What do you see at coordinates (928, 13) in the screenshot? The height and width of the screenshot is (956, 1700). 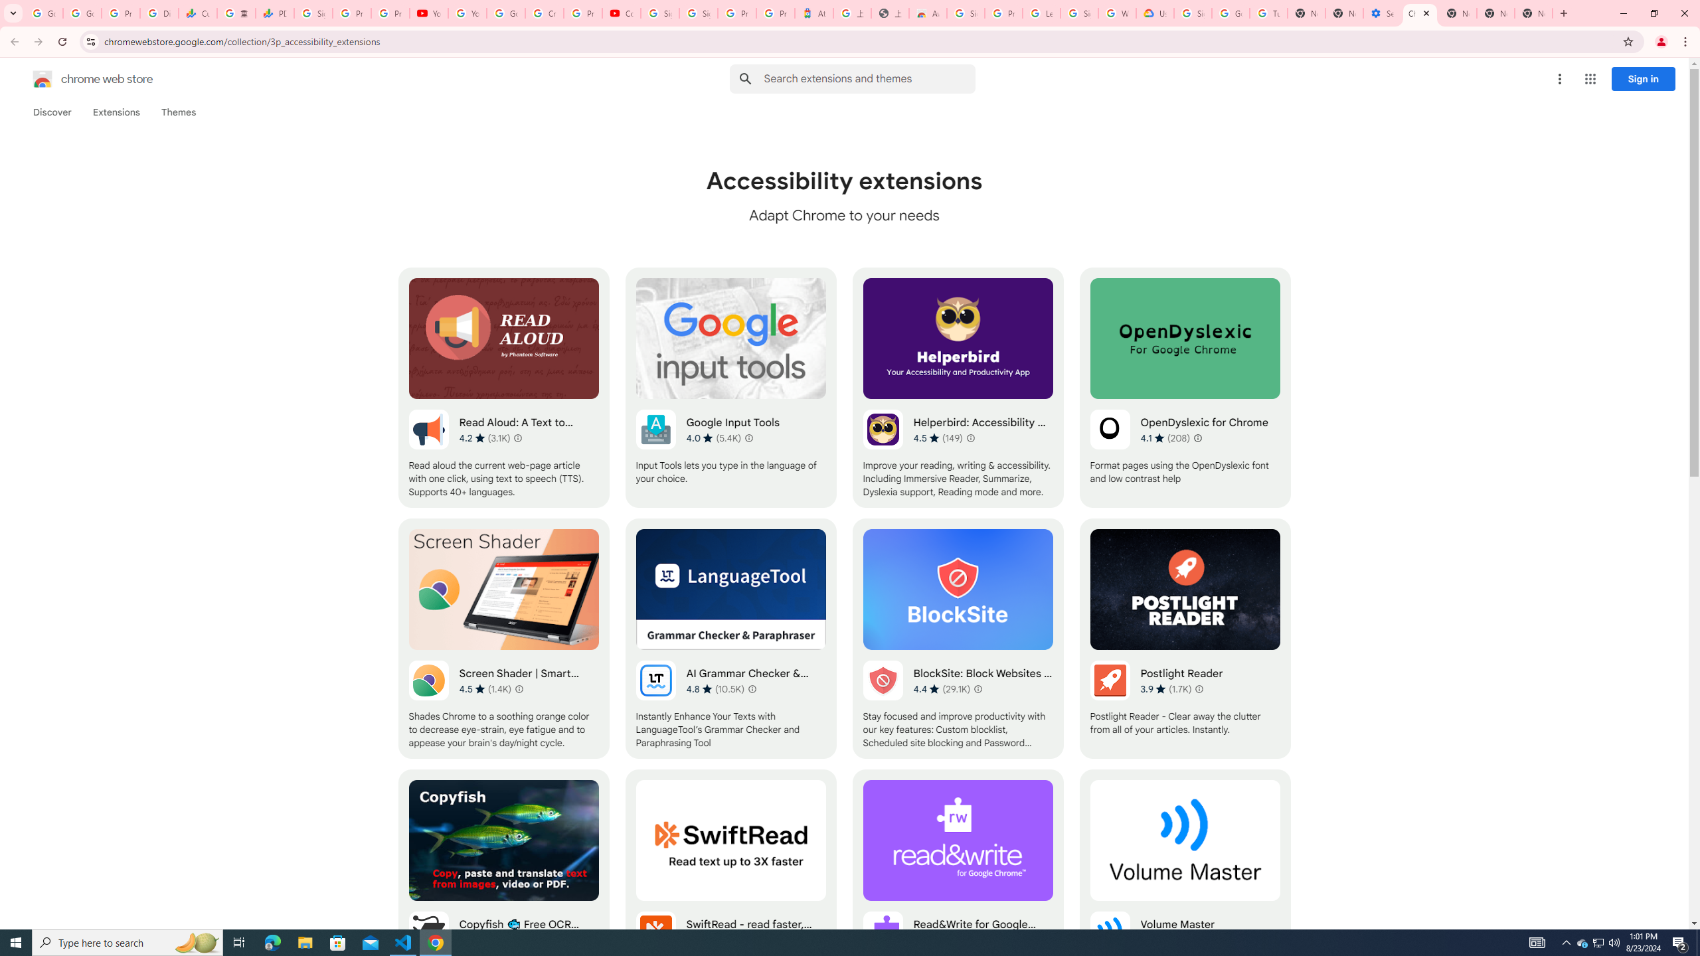 I see `Awesome Screen Recorder & Screenshot - Chrome Web Store` at bounding box center [928, 13].